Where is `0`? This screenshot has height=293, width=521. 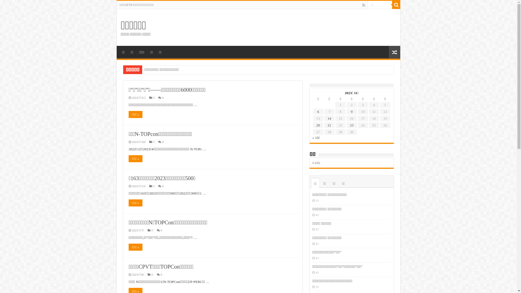
0 is located at coordinates (163, 142).